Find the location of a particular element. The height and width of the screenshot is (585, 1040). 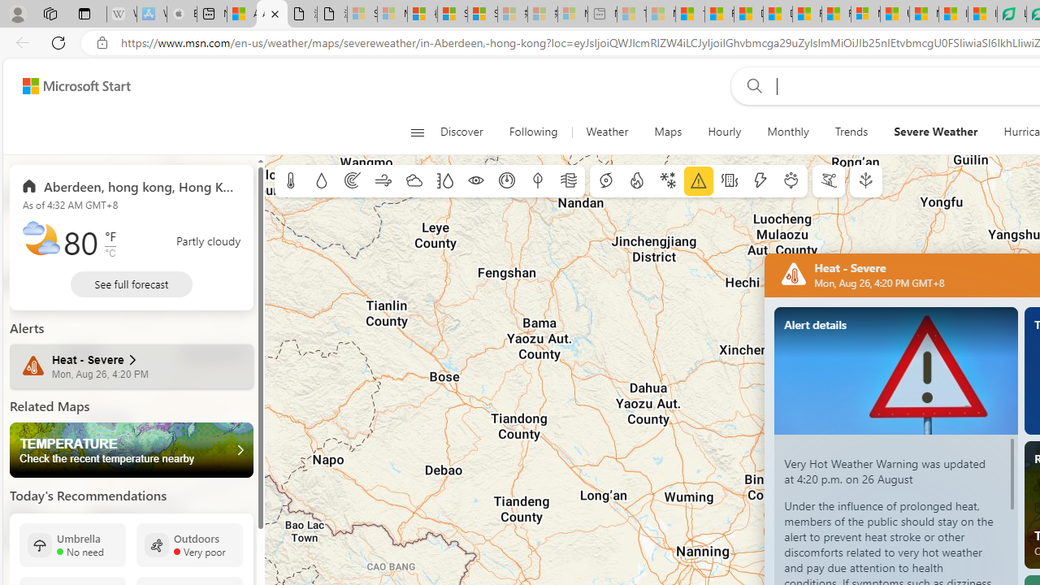

Web search is located at coordinates (751, 85).